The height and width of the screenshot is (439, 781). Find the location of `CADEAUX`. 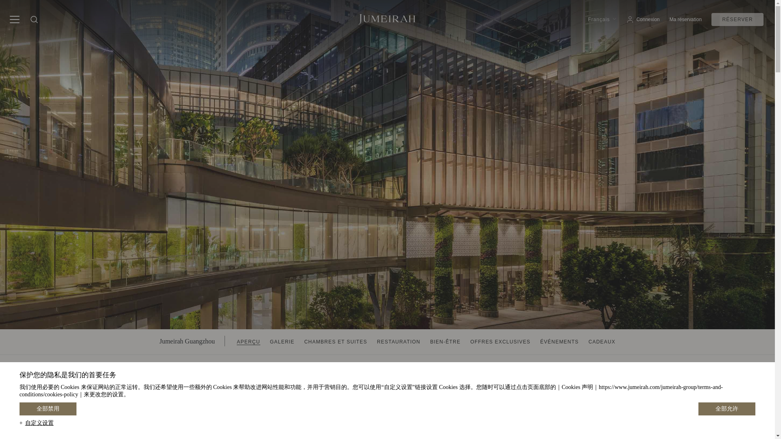

CADEAUX is located at coordinates (602, 341).